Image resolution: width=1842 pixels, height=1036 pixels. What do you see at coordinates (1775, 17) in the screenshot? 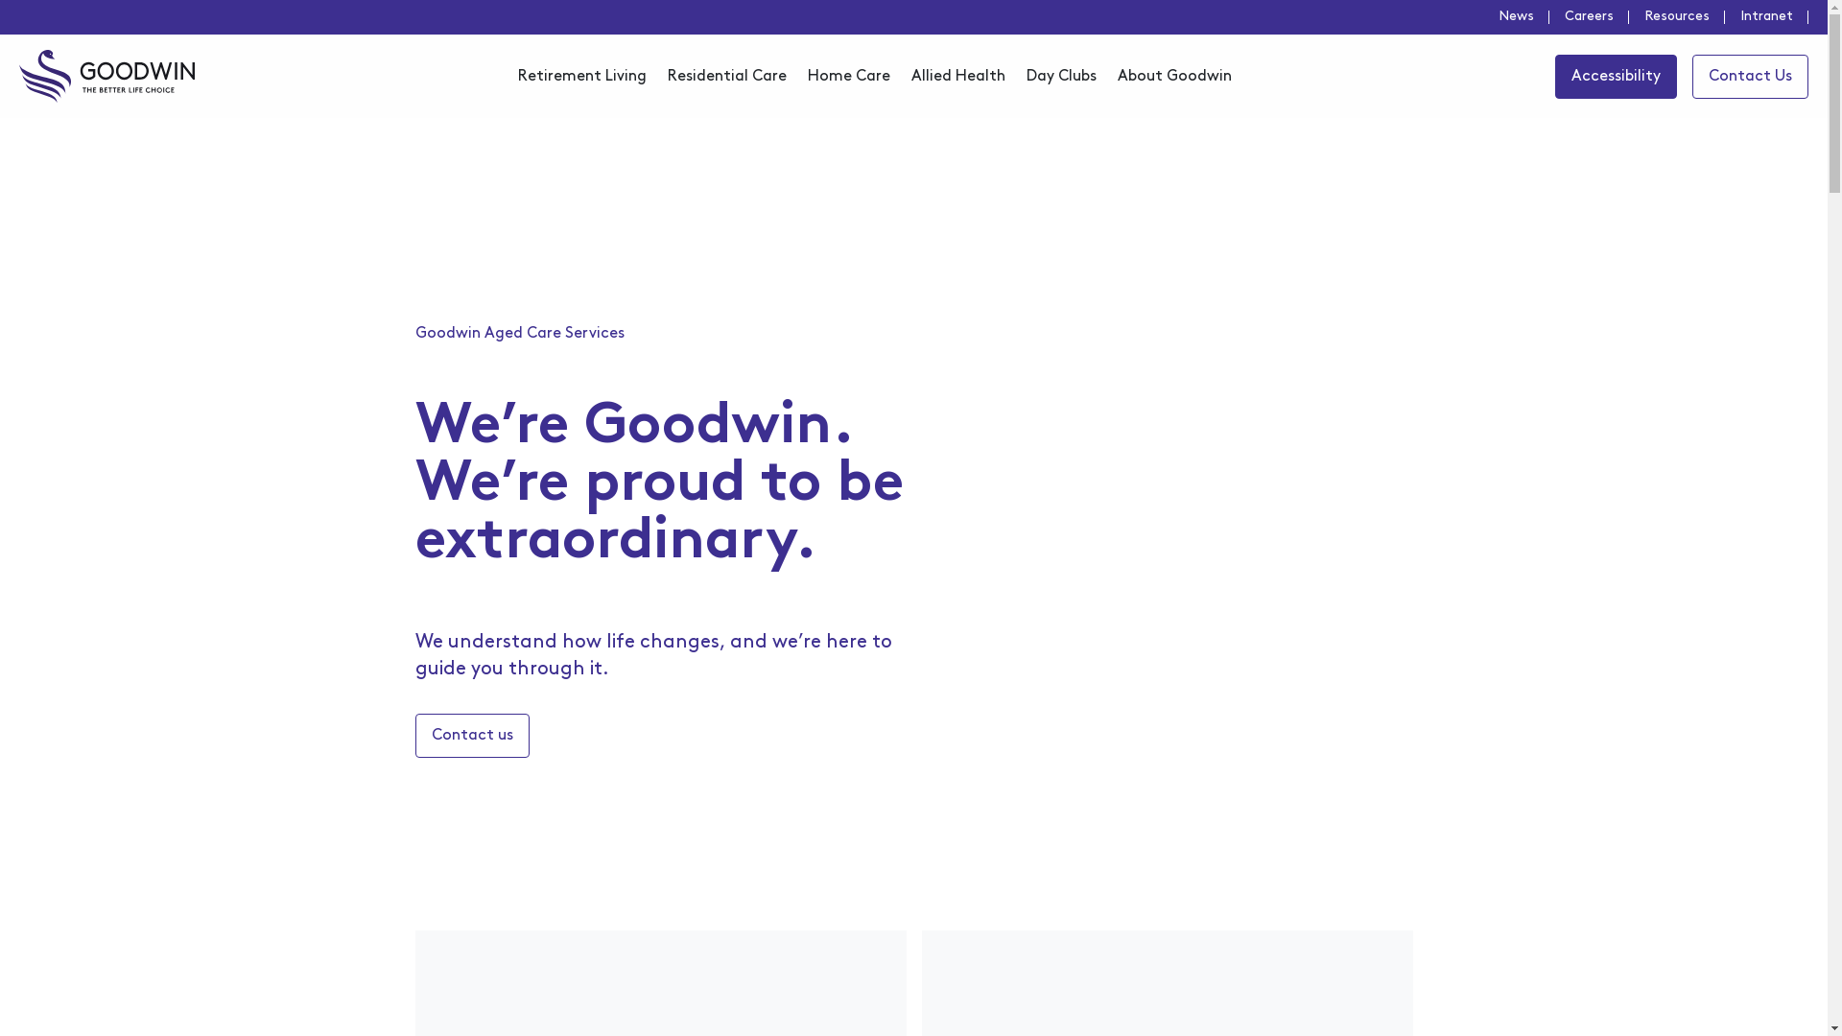
I see `Intranet` at bounding box center [1775, 17].